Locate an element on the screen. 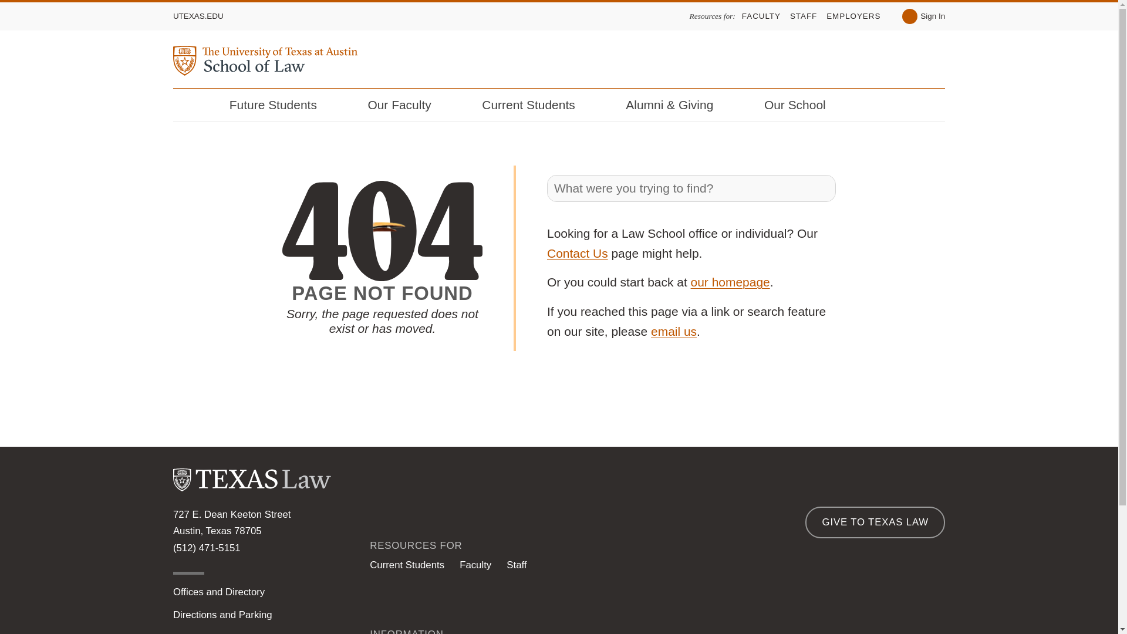 Image resolution: width=1127 pixels, height=634 pixels. Skip to Main Content is located at coordinates (16, 4).